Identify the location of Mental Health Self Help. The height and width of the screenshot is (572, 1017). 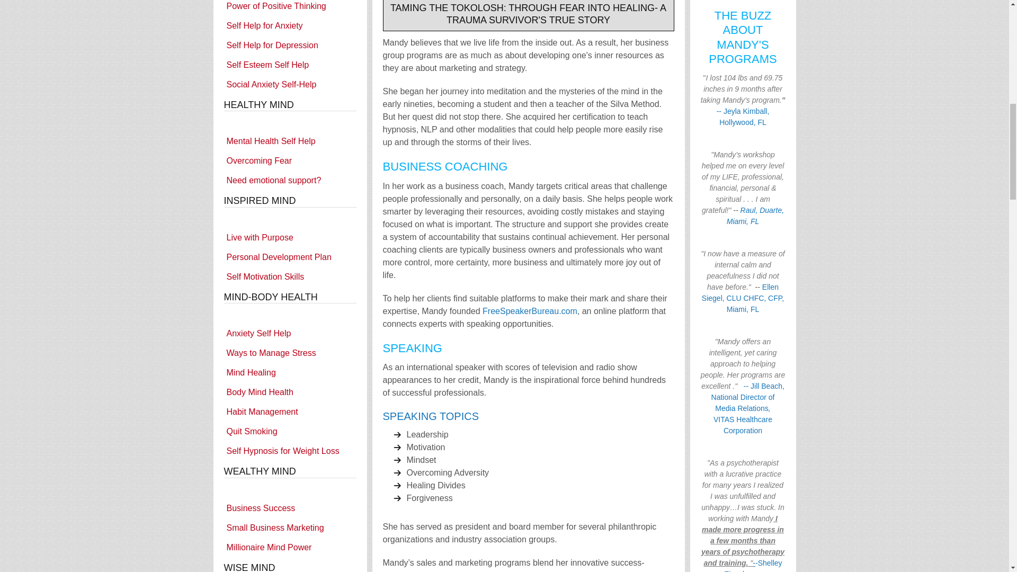
(290, 141).